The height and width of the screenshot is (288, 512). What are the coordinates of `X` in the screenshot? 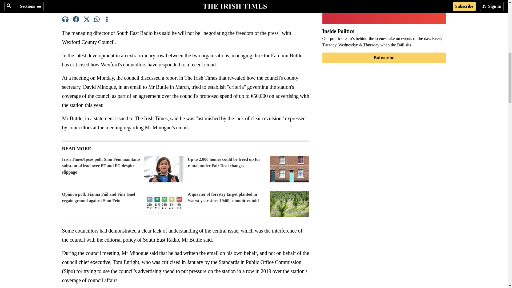 It's located at (86, 20).